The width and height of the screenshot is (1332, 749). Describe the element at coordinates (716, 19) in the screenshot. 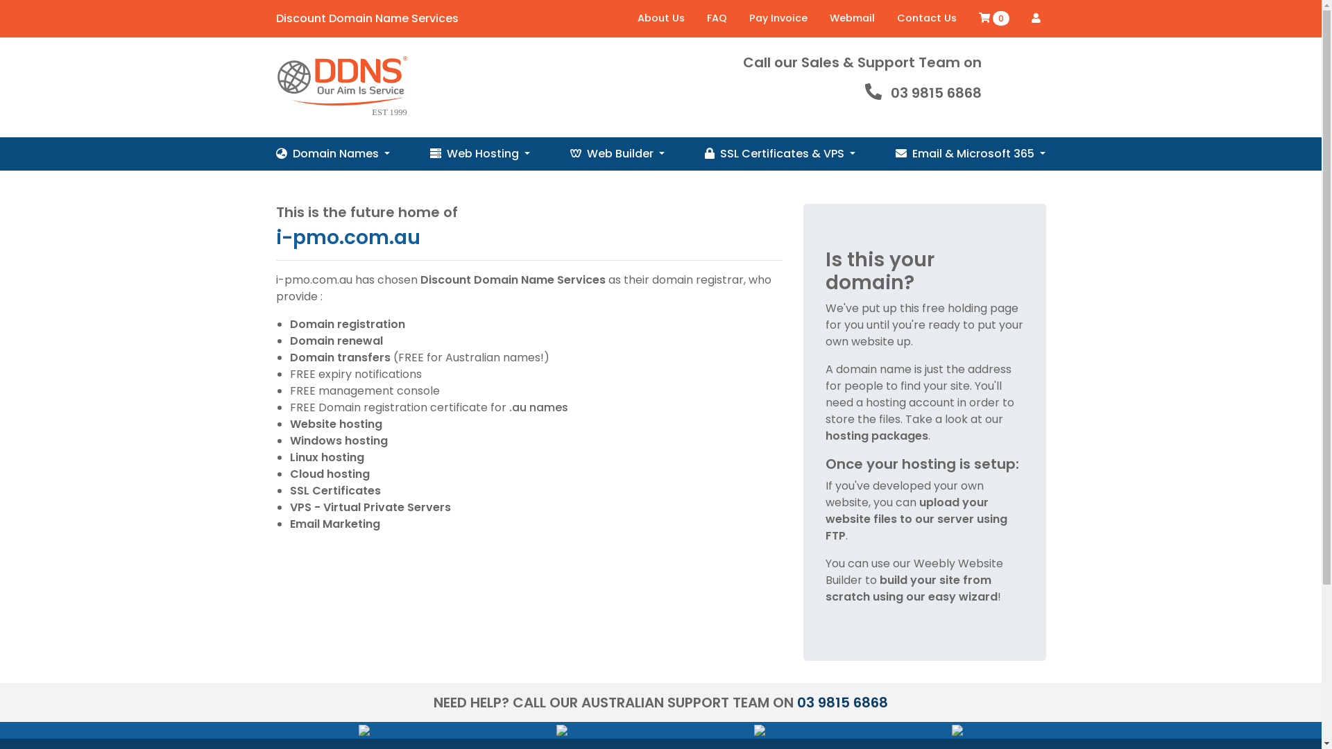

I see `FAQ` at that location.